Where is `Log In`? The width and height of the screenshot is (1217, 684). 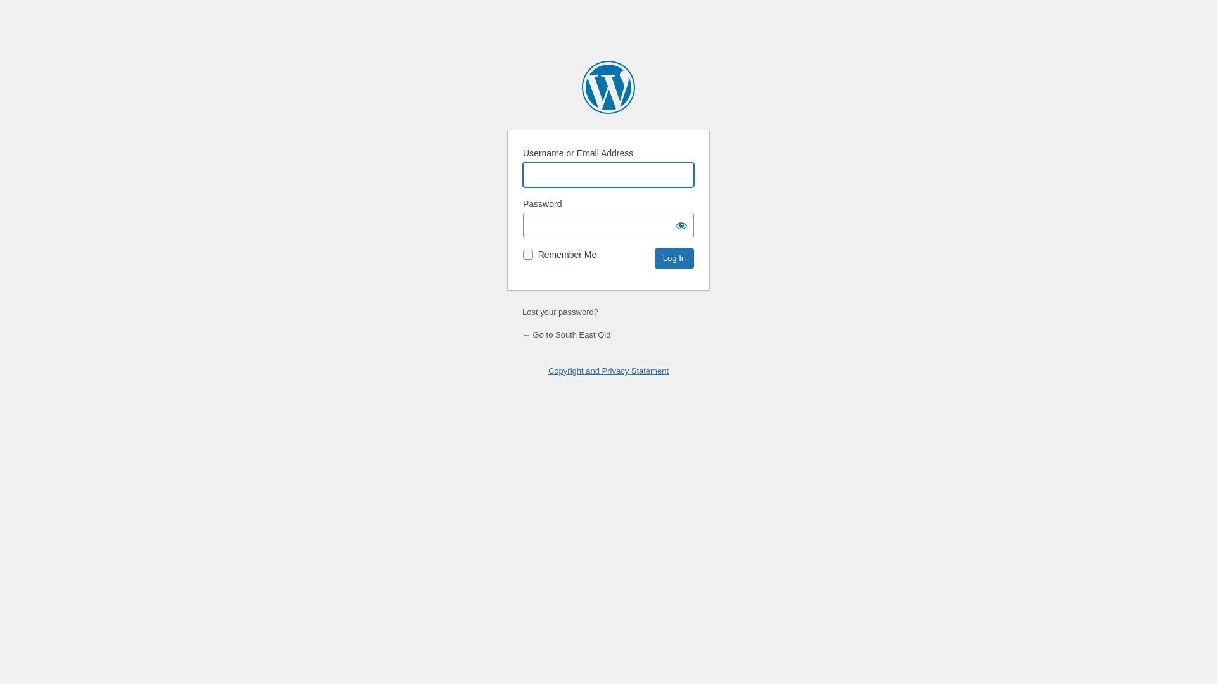
Log In is located at coordinates (674, 258).